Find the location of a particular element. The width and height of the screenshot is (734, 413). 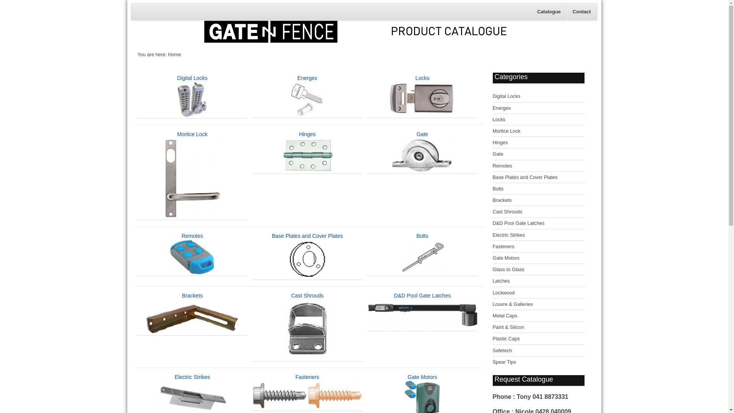

Brackets is located at coordinates (192, 314).